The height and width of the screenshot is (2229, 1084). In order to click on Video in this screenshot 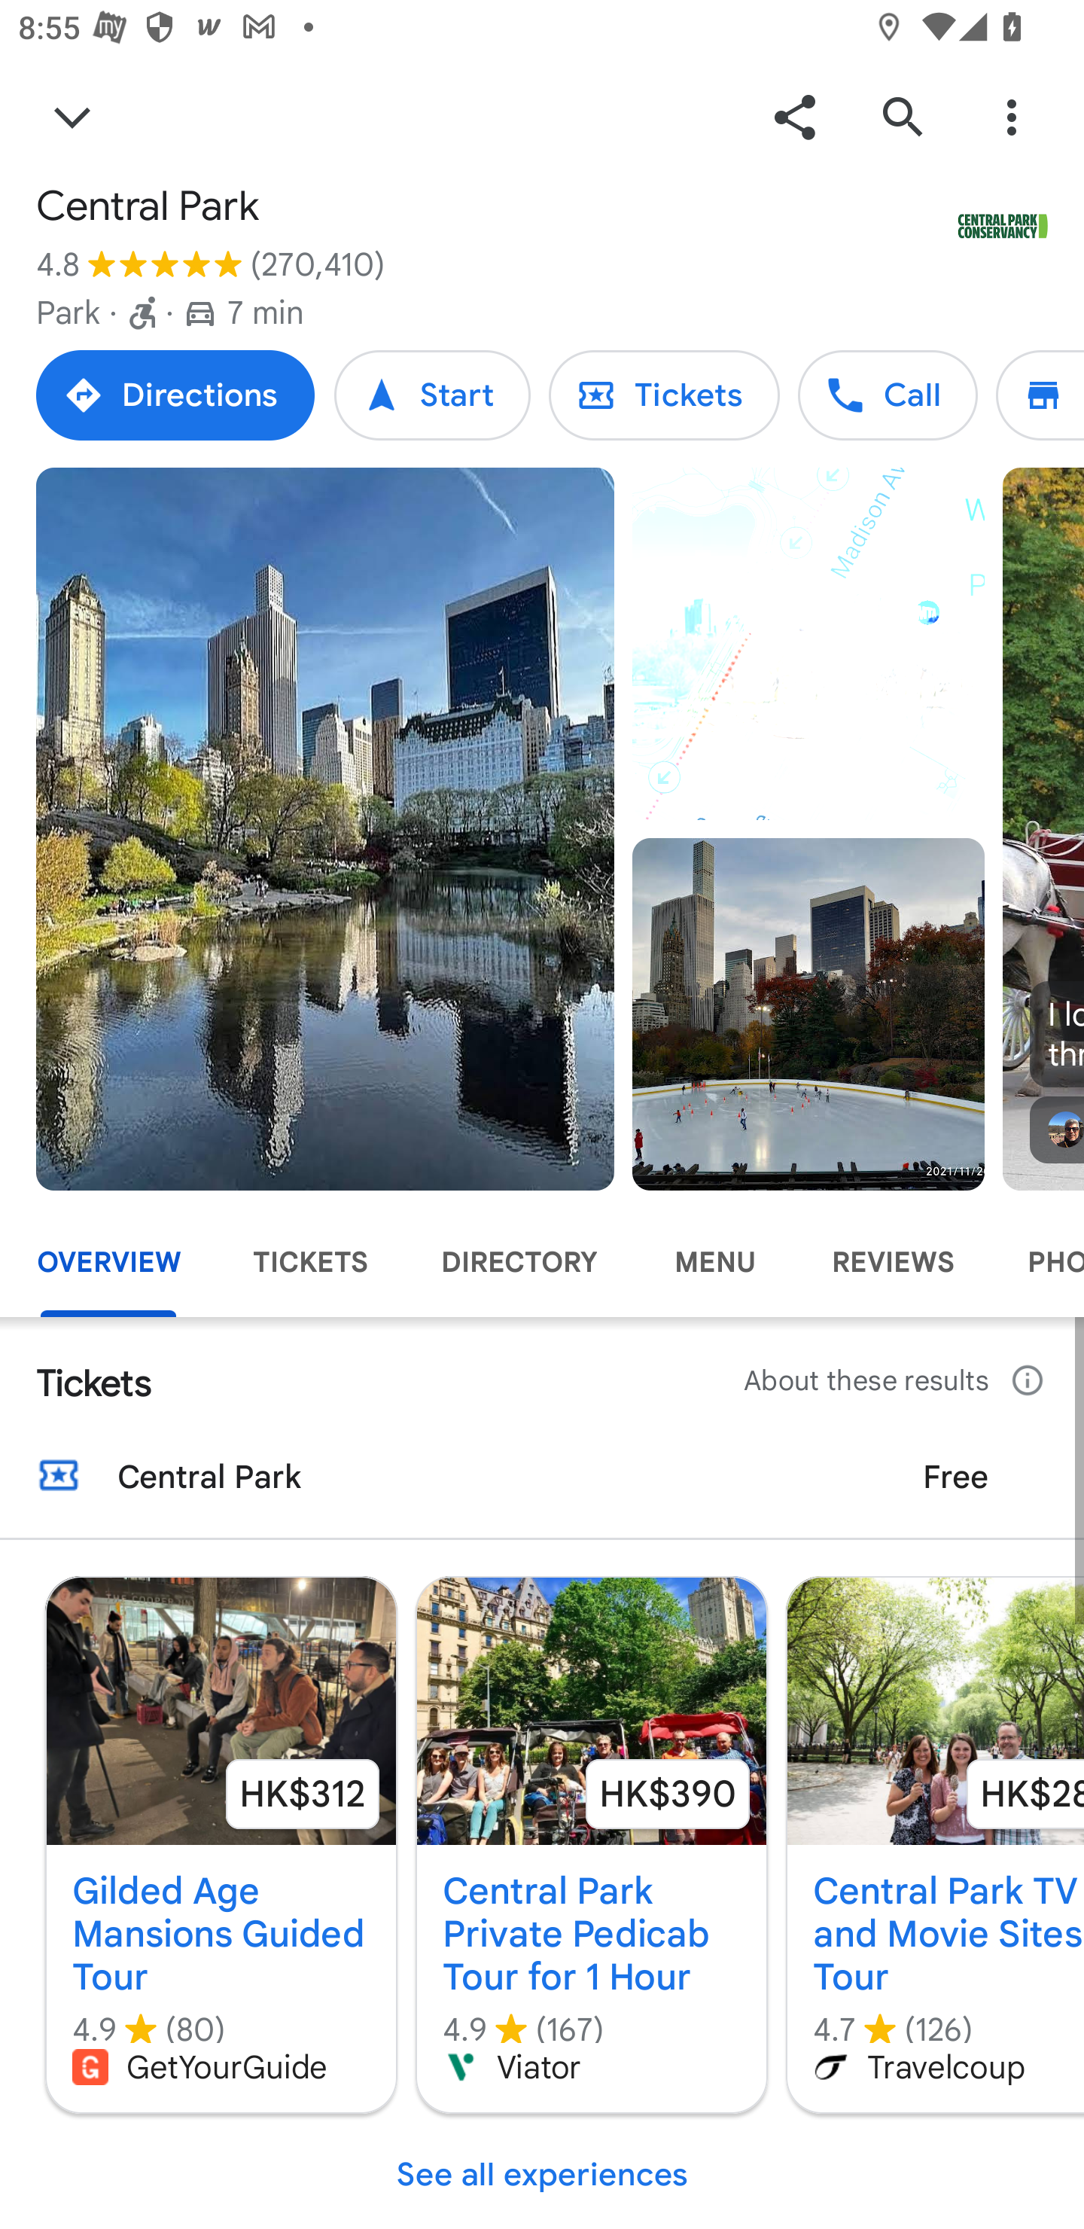, I will do `click(808, 644)`.